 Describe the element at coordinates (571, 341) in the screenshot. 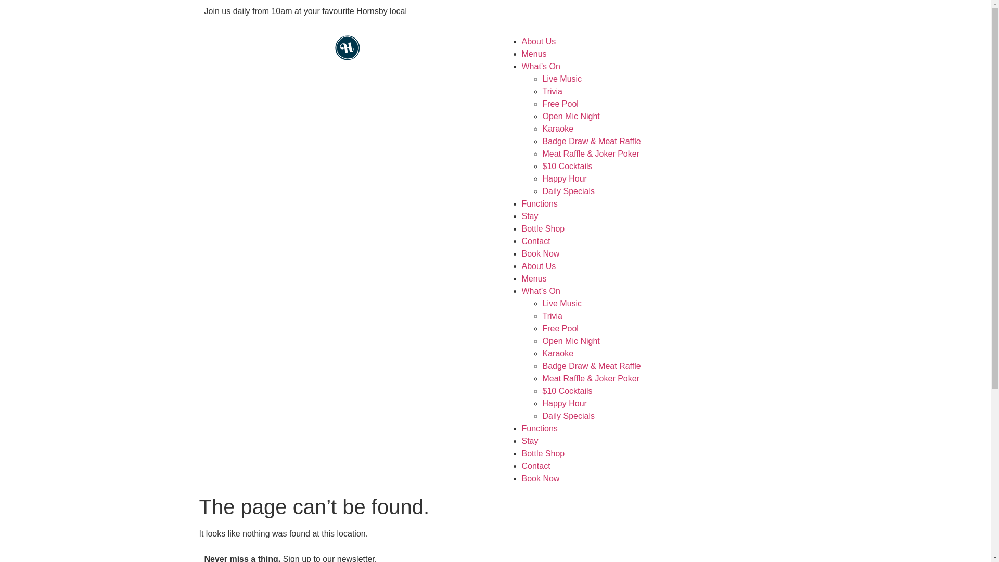

I see `Open Mic Night` at that location.